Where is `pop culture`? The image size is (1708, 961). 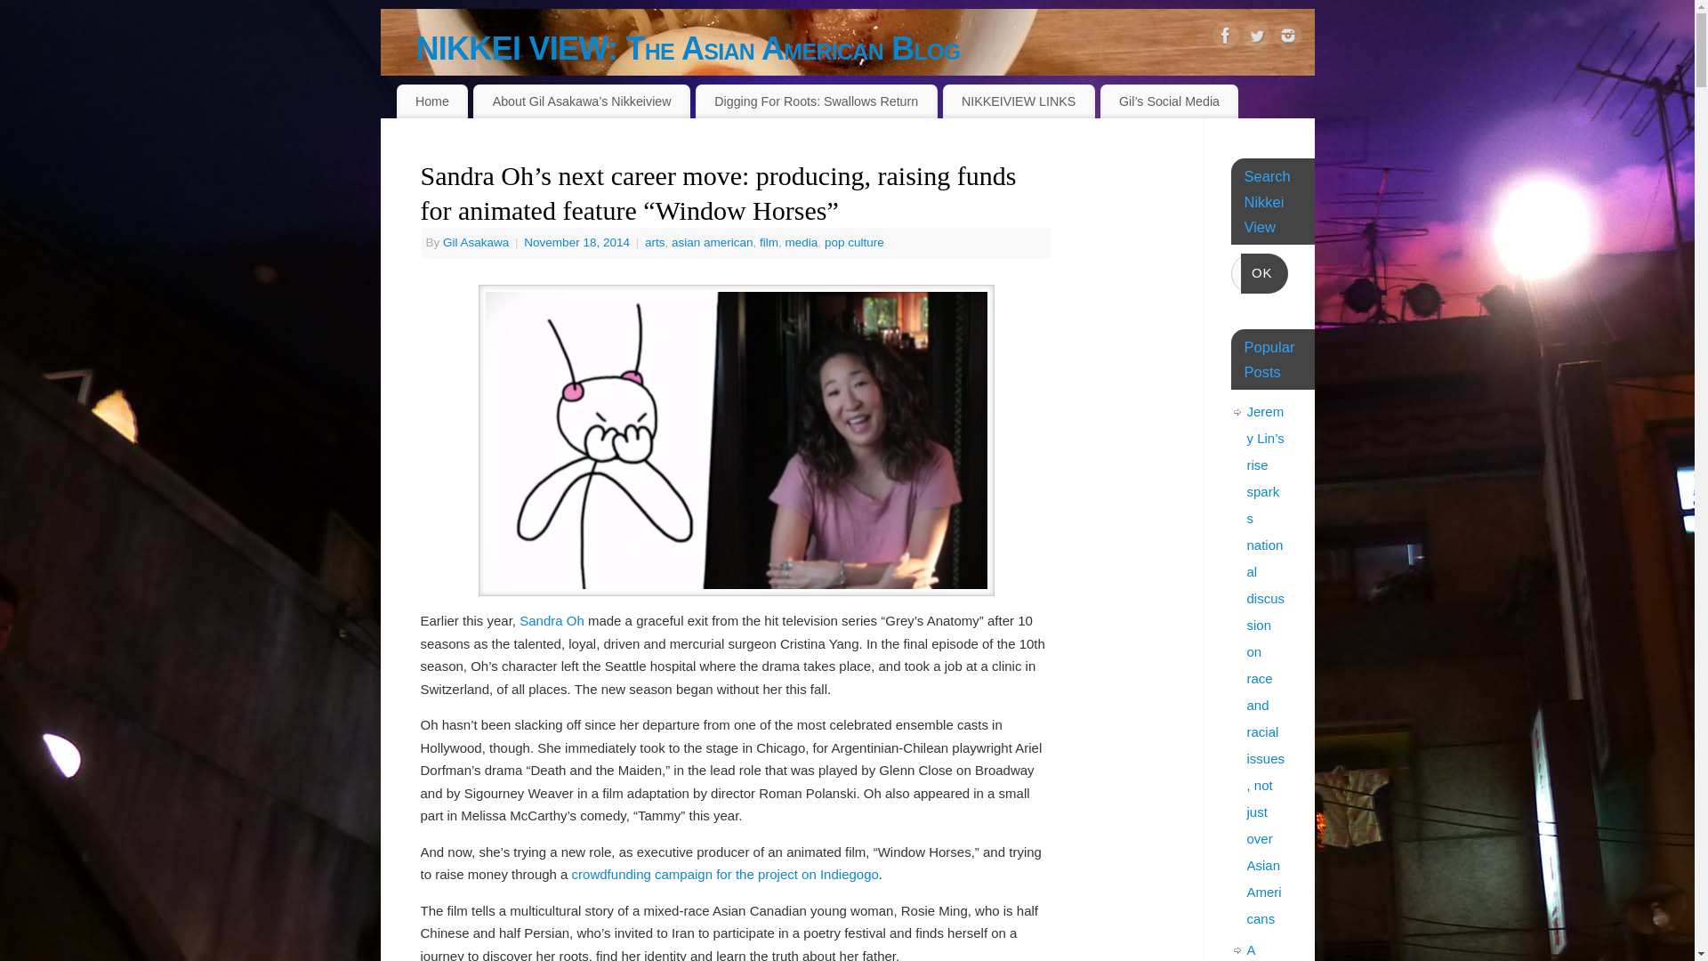
pop culture is located at coordinates (854, 242).